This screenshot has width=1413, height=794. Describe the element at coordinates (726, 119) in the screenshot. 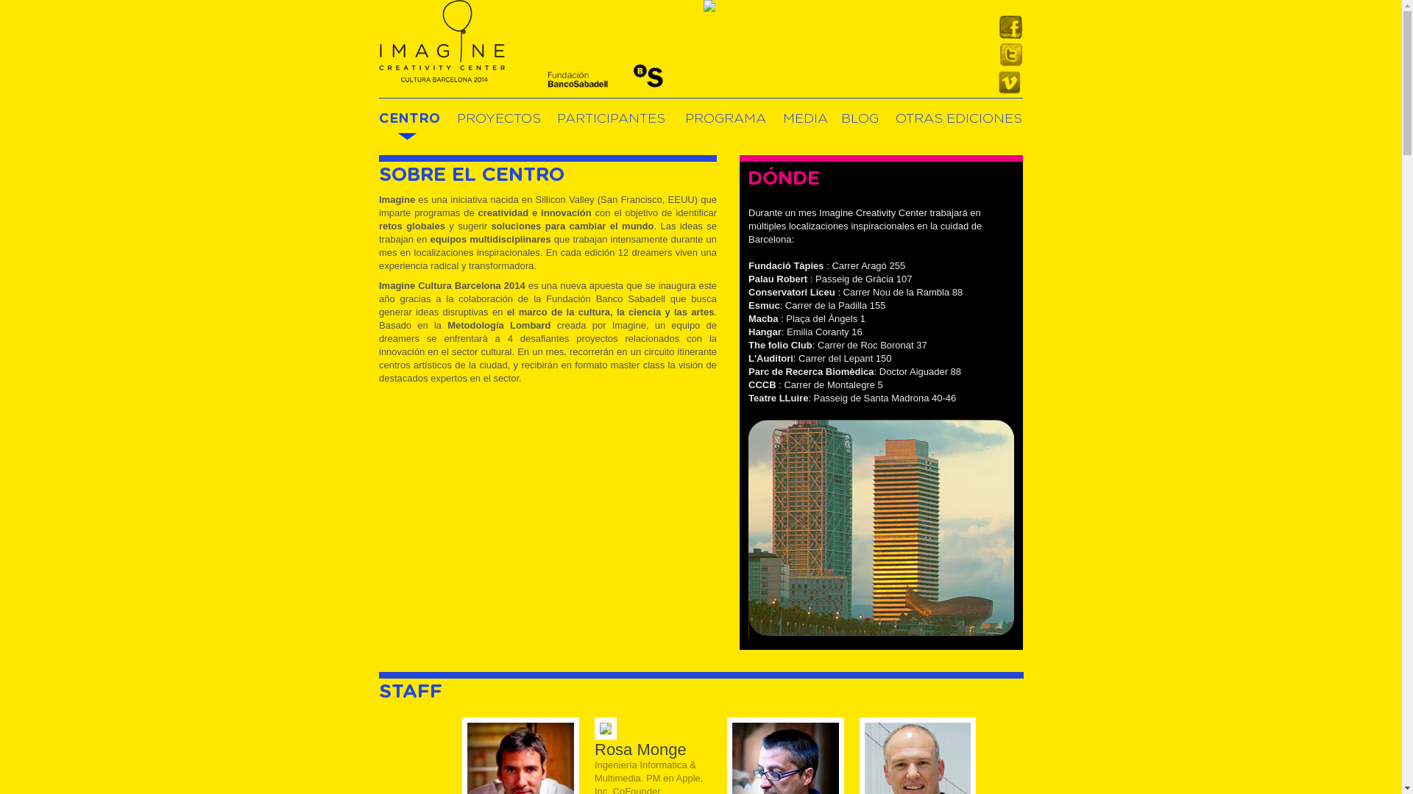

I see `PROGRAMA` at that location.